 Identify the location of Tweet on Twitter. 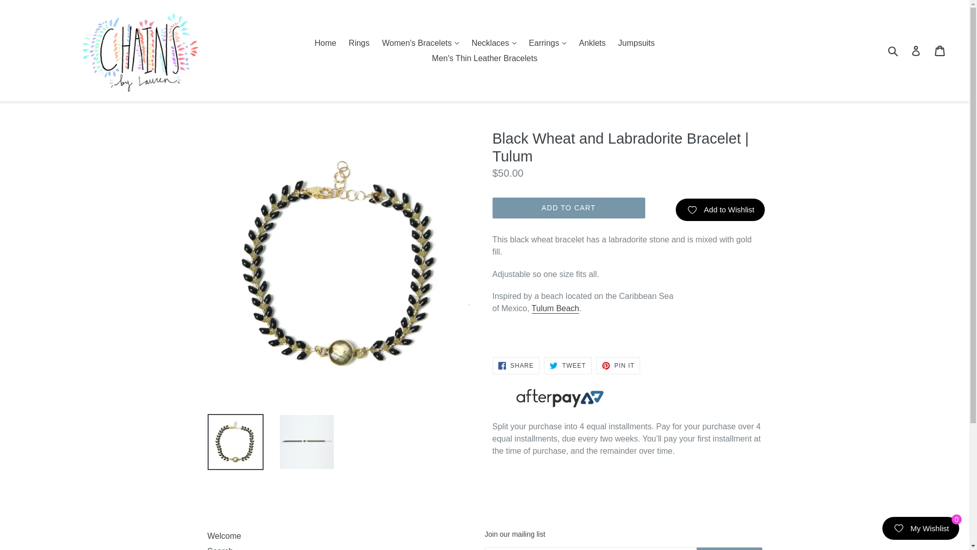
(567, 366).